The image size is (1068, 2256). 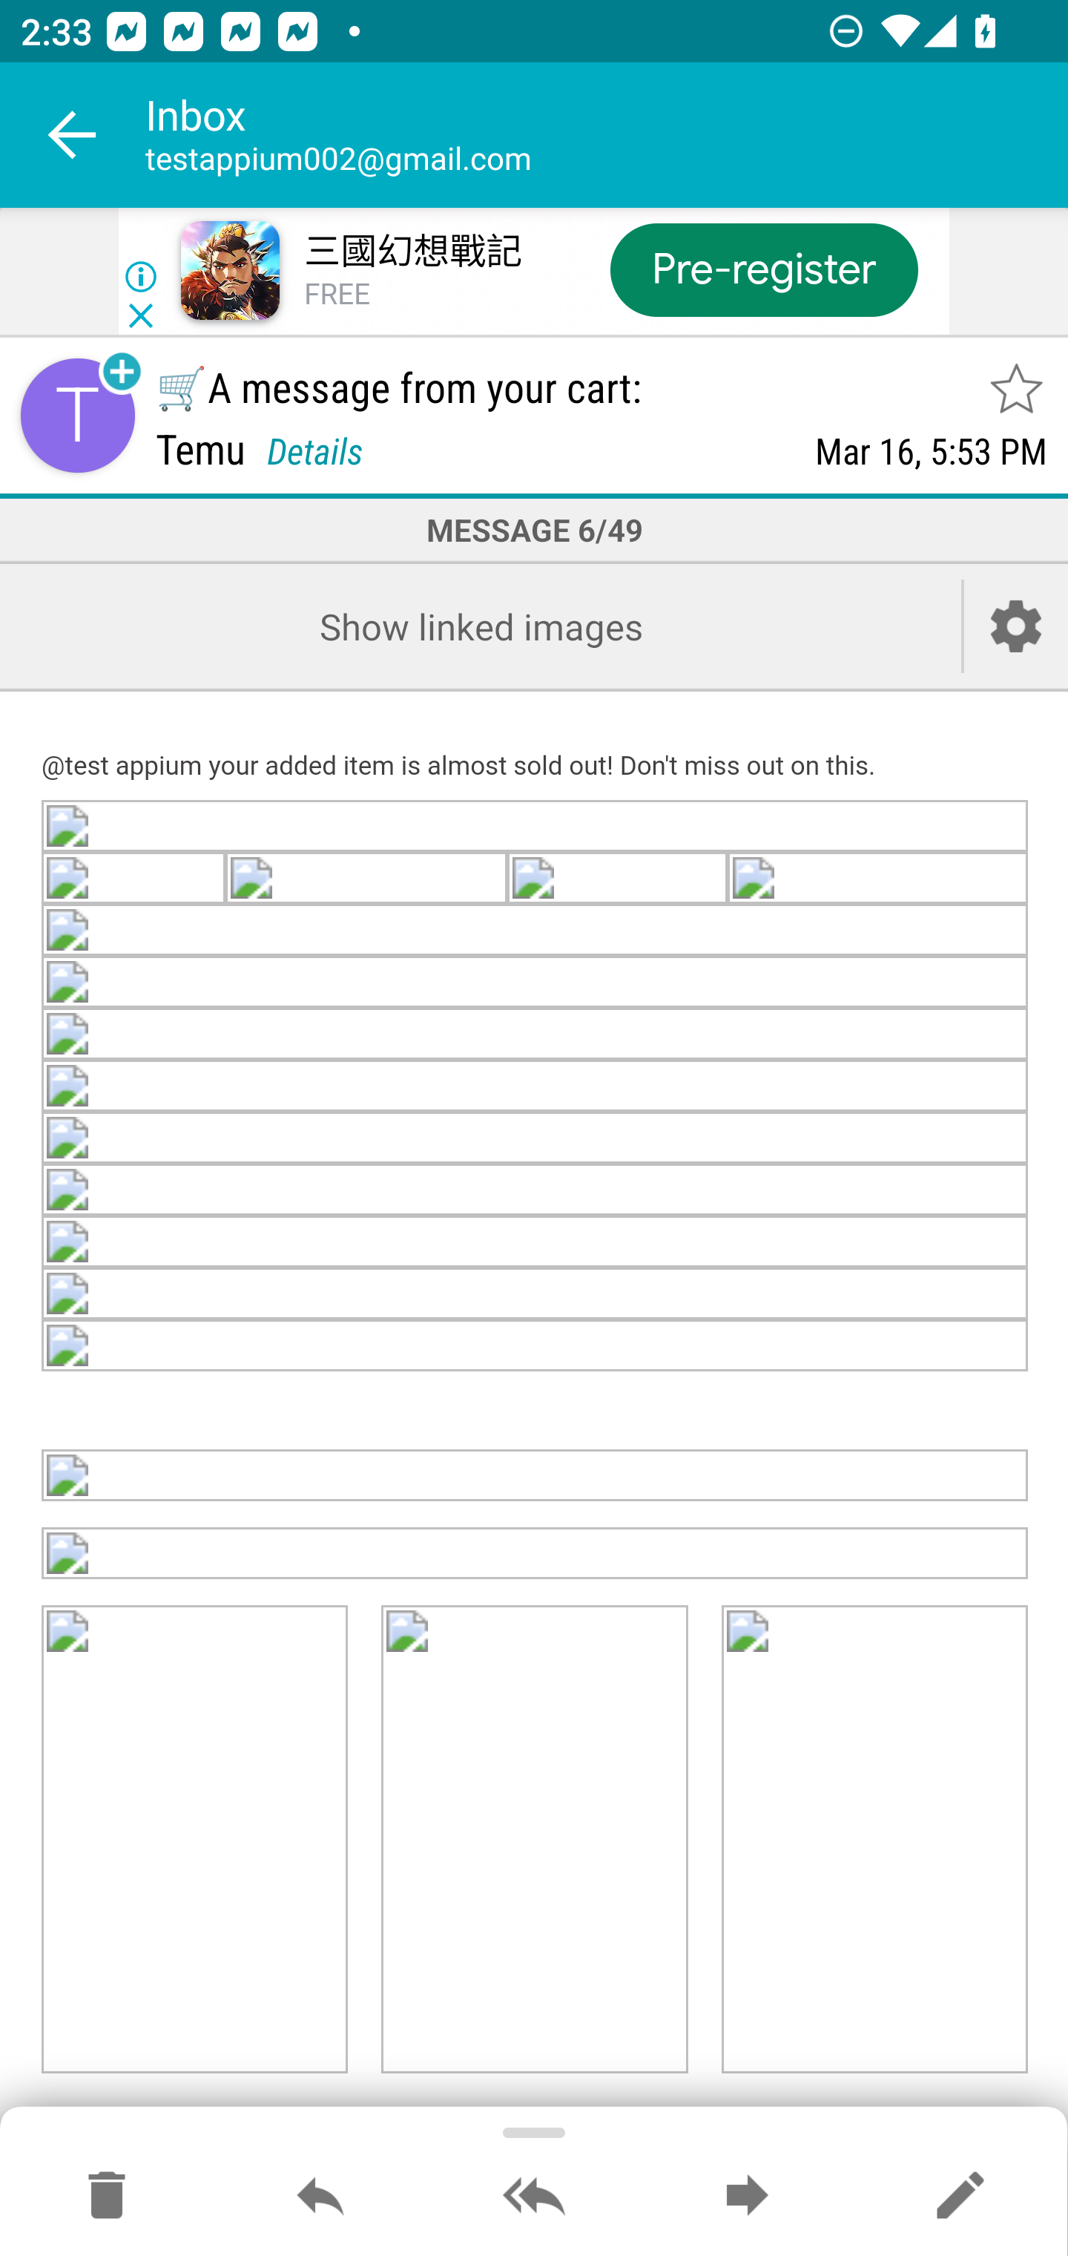 What do you see at coordinates (535, 1034) in the screenshot?
I see `data:` at bounding box center [535, 1034].